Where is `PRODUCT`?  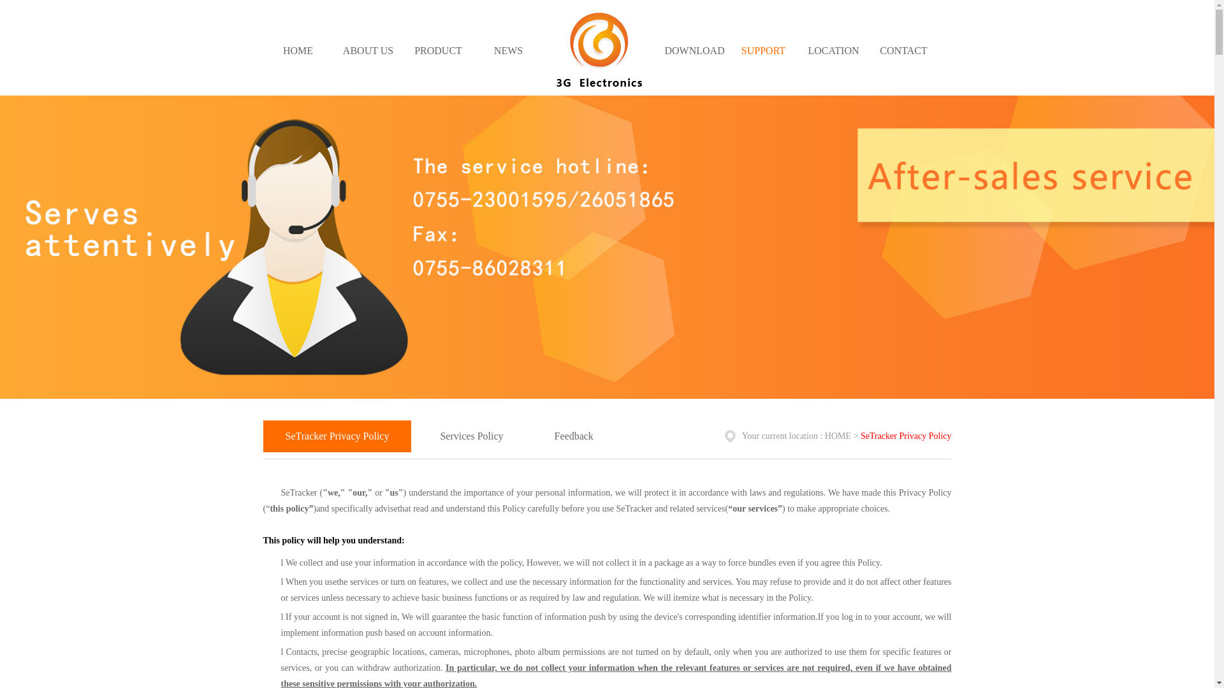
PRODUCT is located at coordinates (438, 55).